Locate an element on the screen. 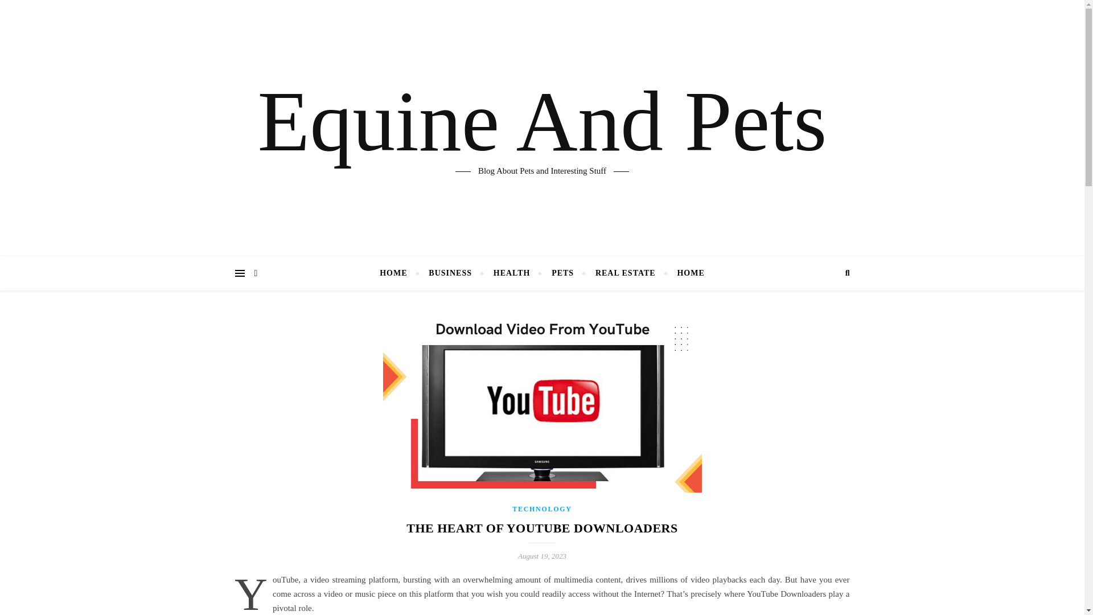 This screenshot has width=1093, height=615. HOME is located at coordinates (685, 273).